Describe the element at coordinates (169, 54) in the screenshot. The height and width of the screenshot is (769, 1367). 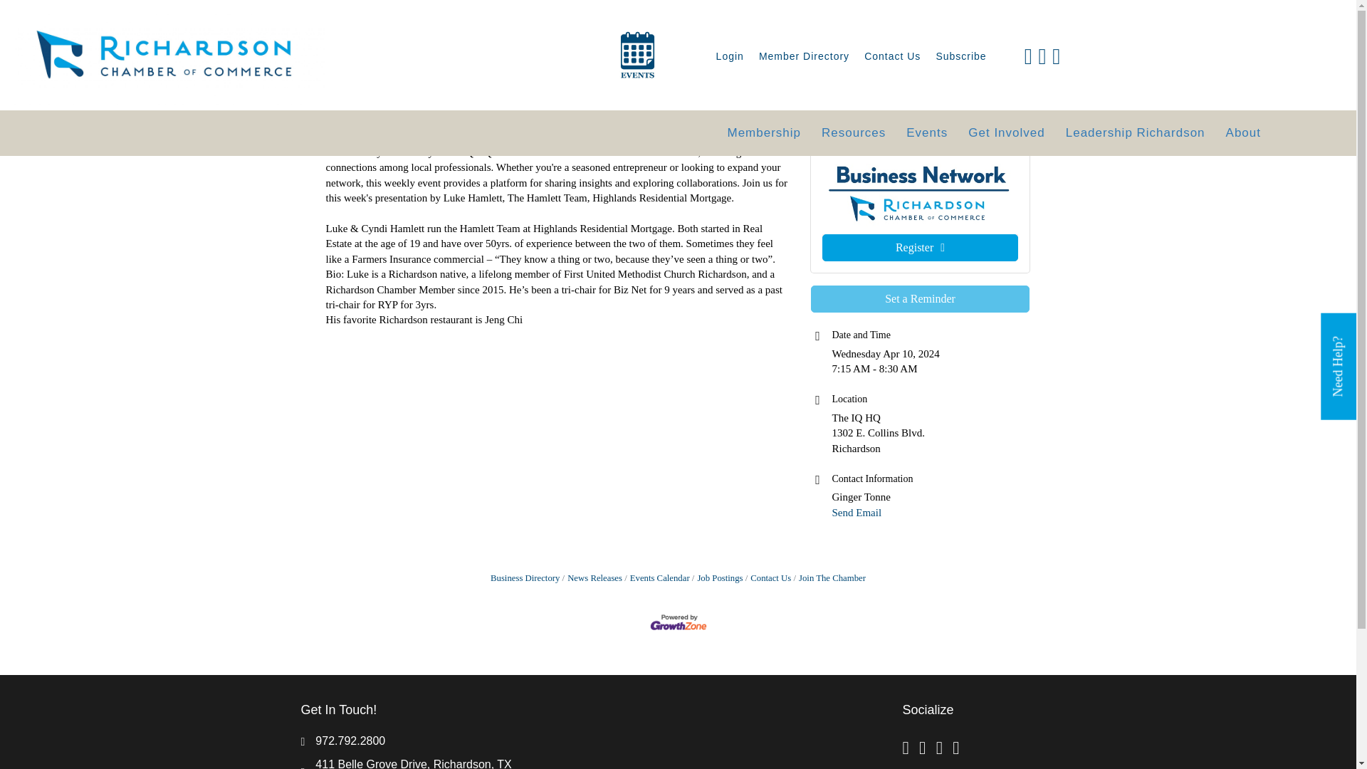
I see `RichardsonChamberLogo2022-OL-05` at that location.